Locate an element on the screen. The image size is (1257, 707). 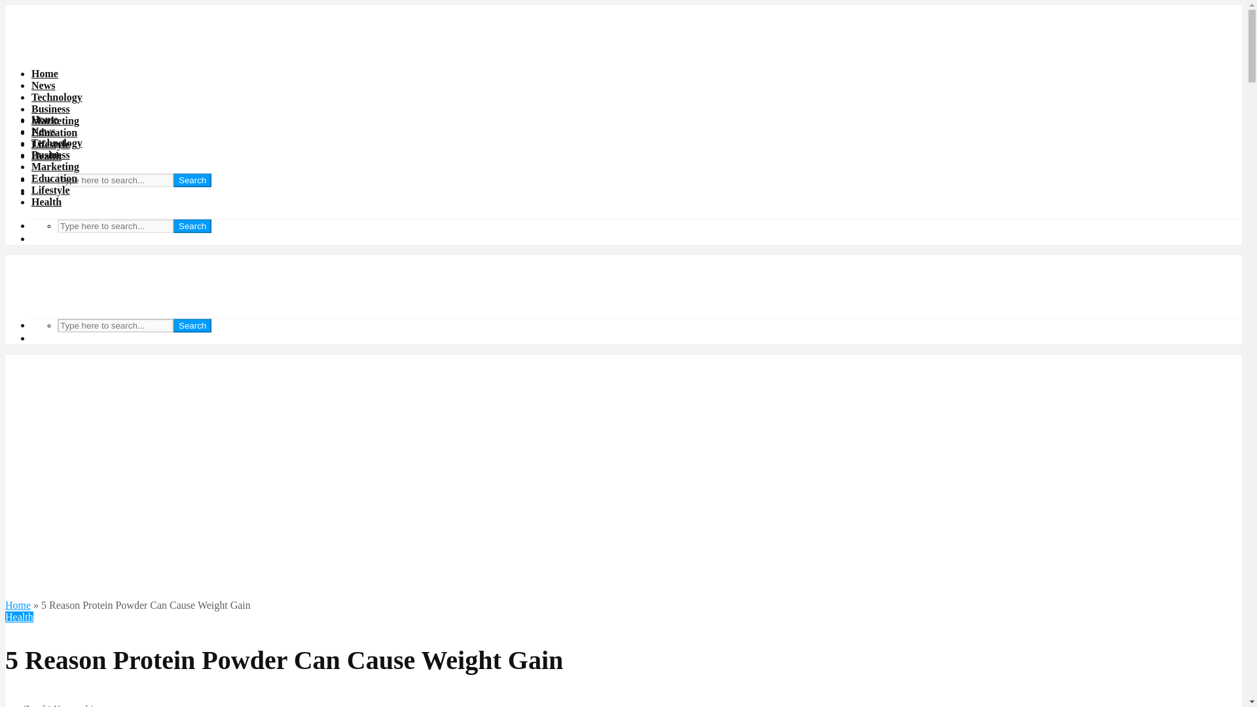
Health is located at coordinates (46, 202).